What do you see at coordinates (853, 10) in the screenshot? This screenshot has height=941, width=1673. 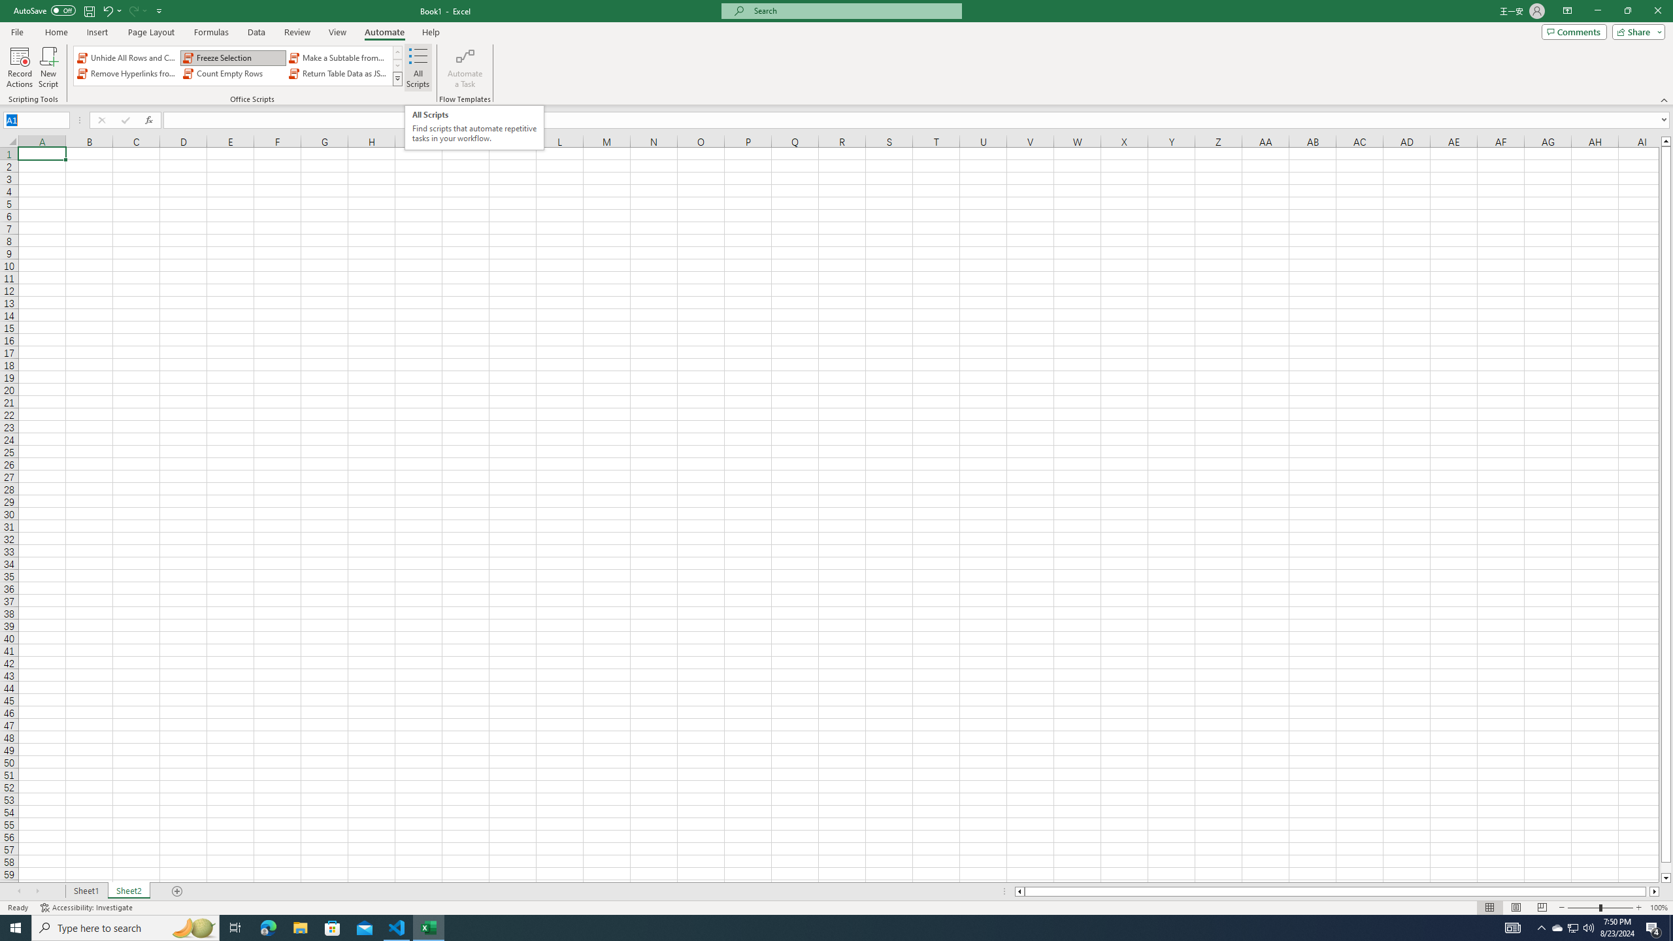 I see `Microsoft search` at bounding box center [853, 10].